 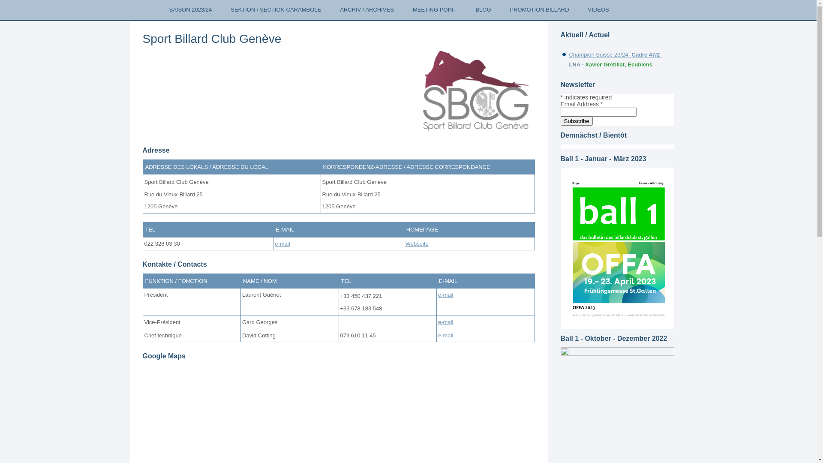 I want to click on PROMOTION BILLARD, so click(x=540, y=10).